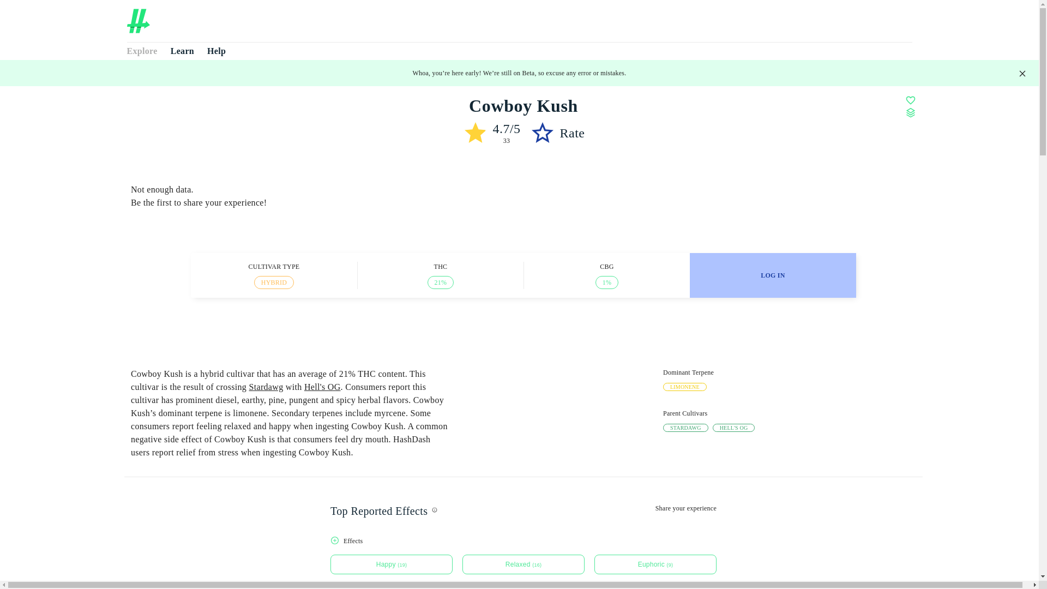 This screenshot has width=1047, height=589. I want to click on Explore, so click(142, 51).